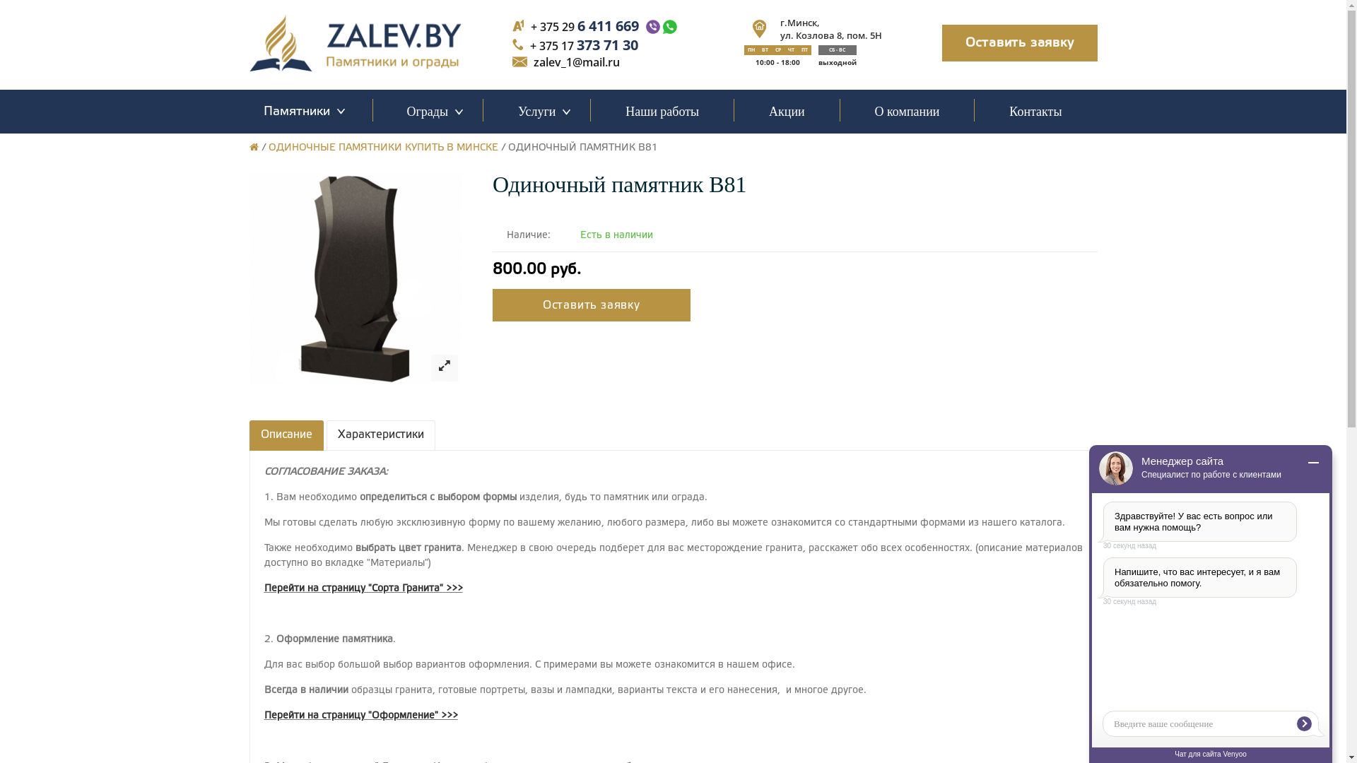 The image size is (1357, 763). I want to click on >>>, so click(454, 589).